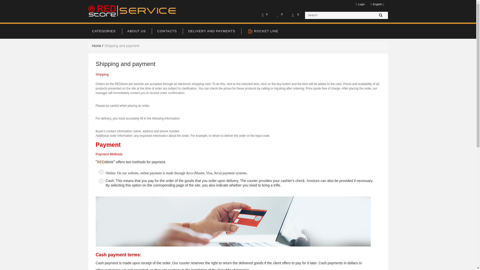 The height and width of the screenshot is (270, 480). I want to click on 0, so click(279, 15).